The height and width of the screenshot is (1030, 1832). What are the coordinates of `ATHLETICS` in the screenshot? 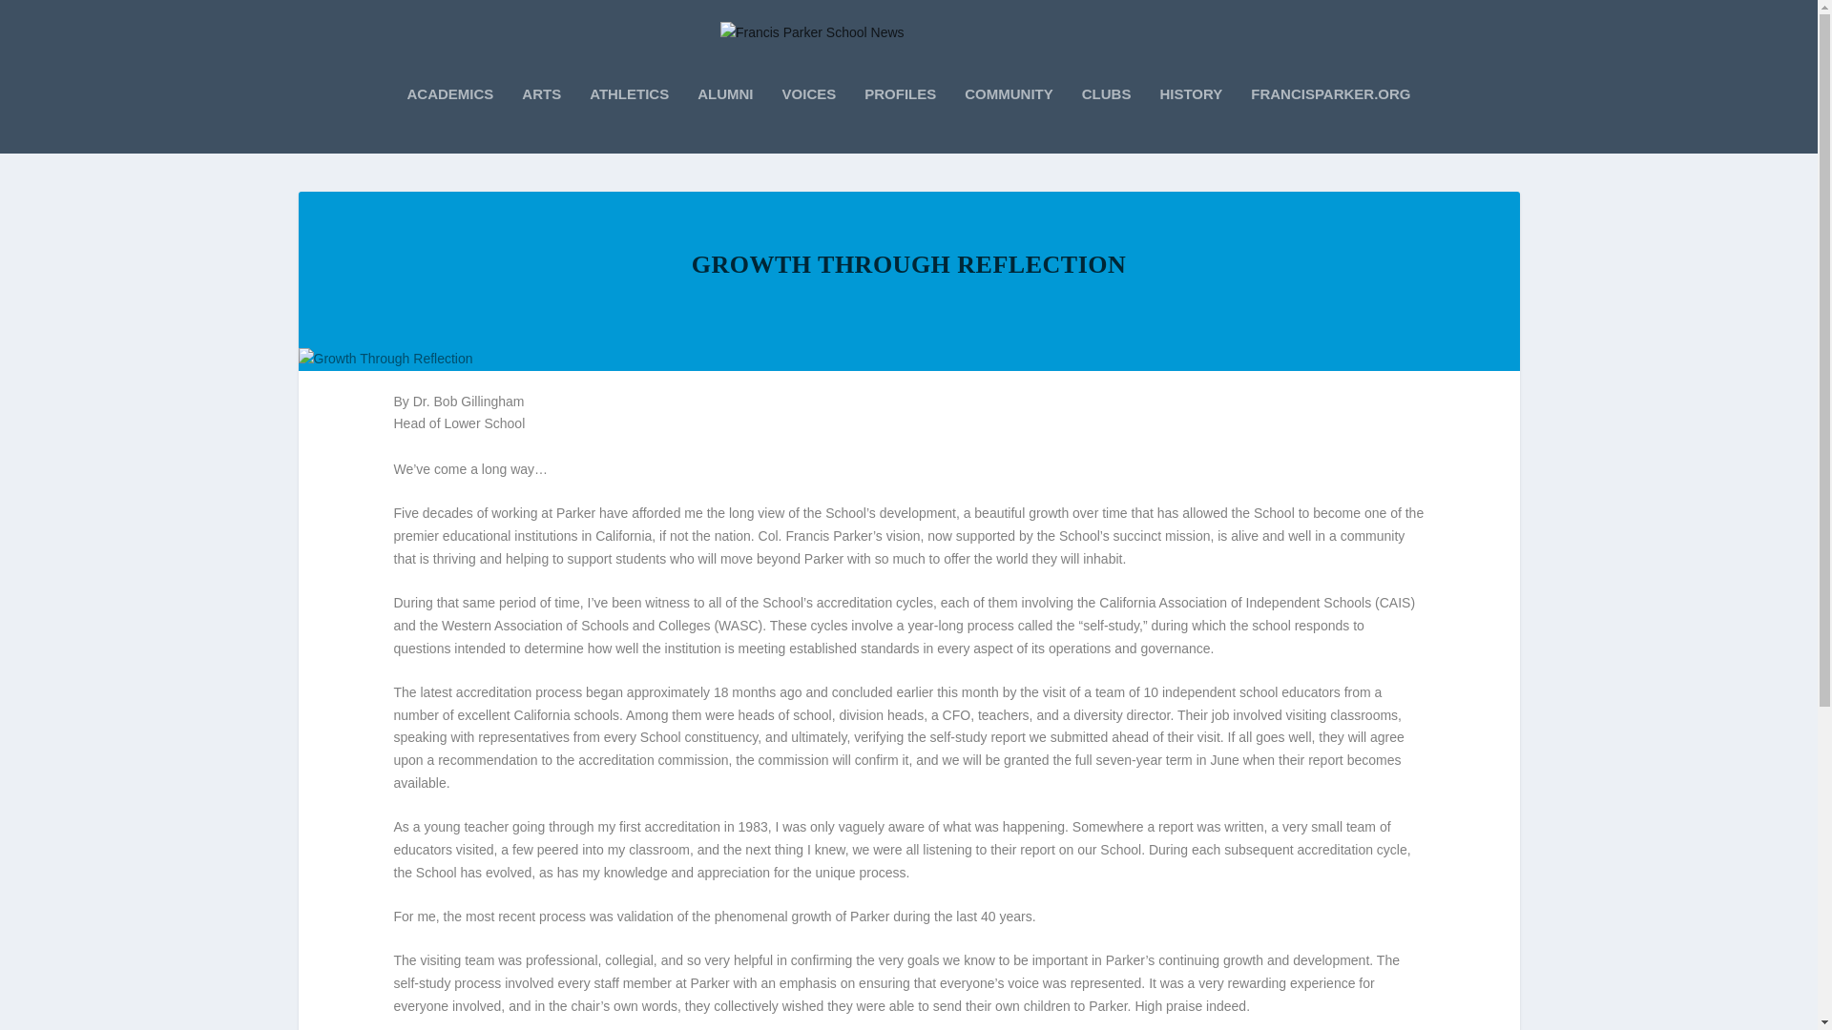 It's located at (629, 119).